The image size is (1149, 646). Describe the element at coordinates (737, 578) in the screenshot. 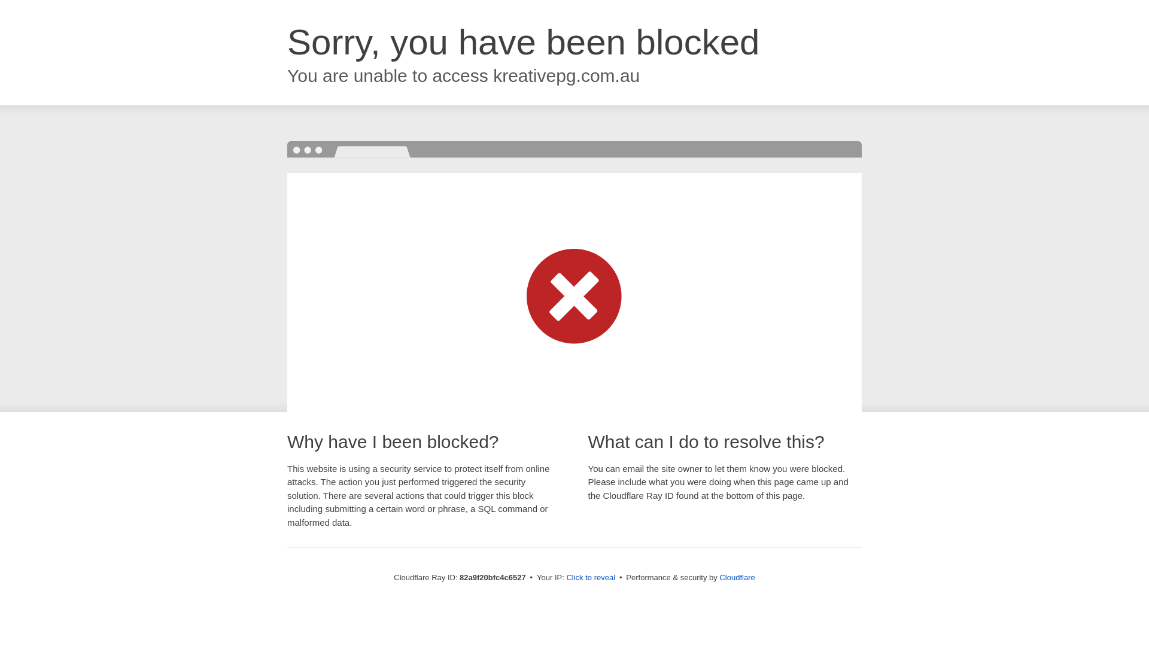

I see `Cloudflare` at that location.